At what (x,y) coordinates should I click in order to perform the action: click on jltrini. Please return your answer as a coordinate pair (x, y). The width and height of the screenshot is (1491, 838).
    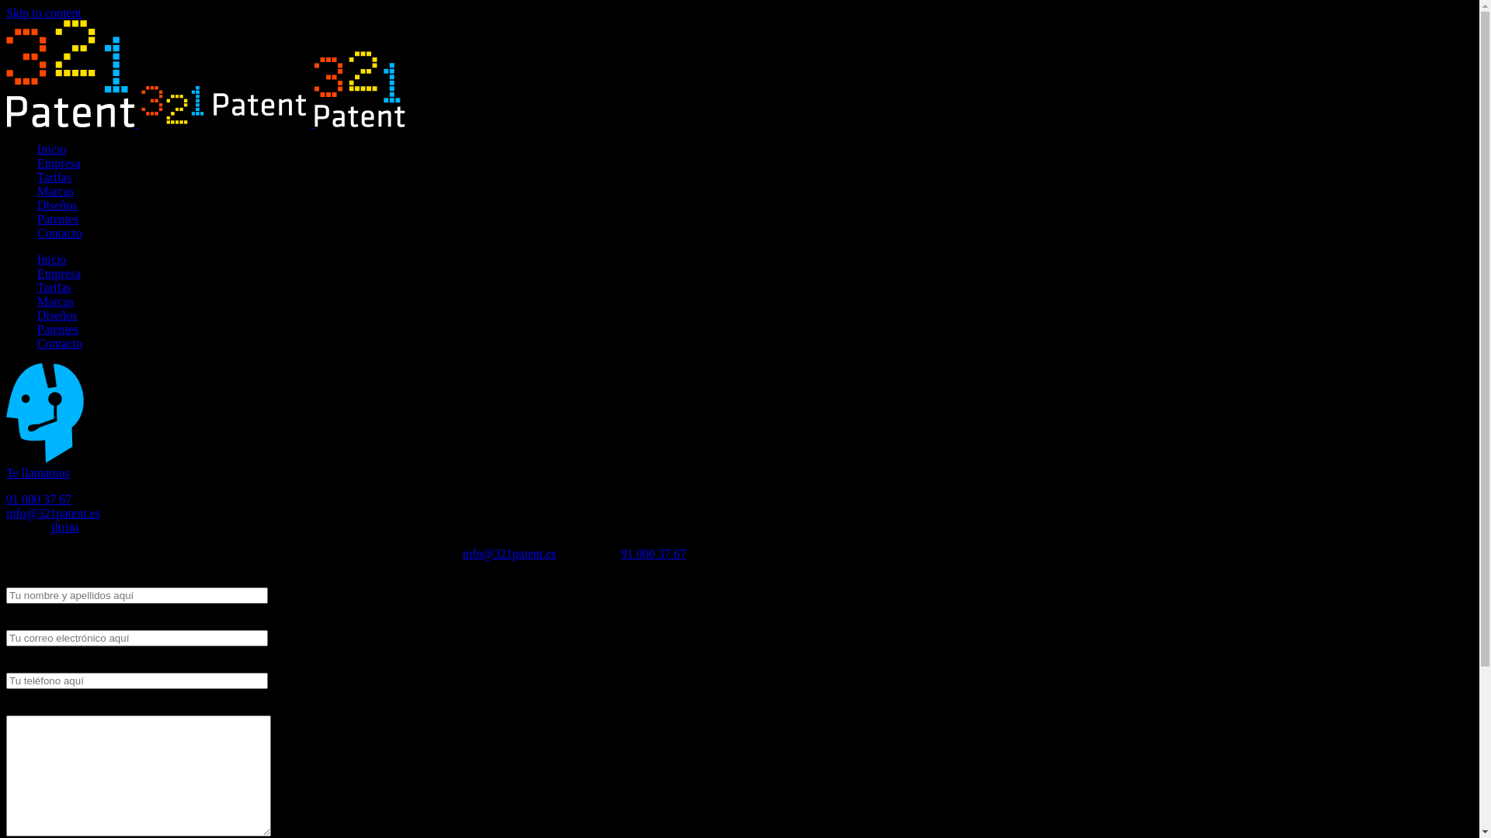
    Looking at the image, I should click on (65, 528).